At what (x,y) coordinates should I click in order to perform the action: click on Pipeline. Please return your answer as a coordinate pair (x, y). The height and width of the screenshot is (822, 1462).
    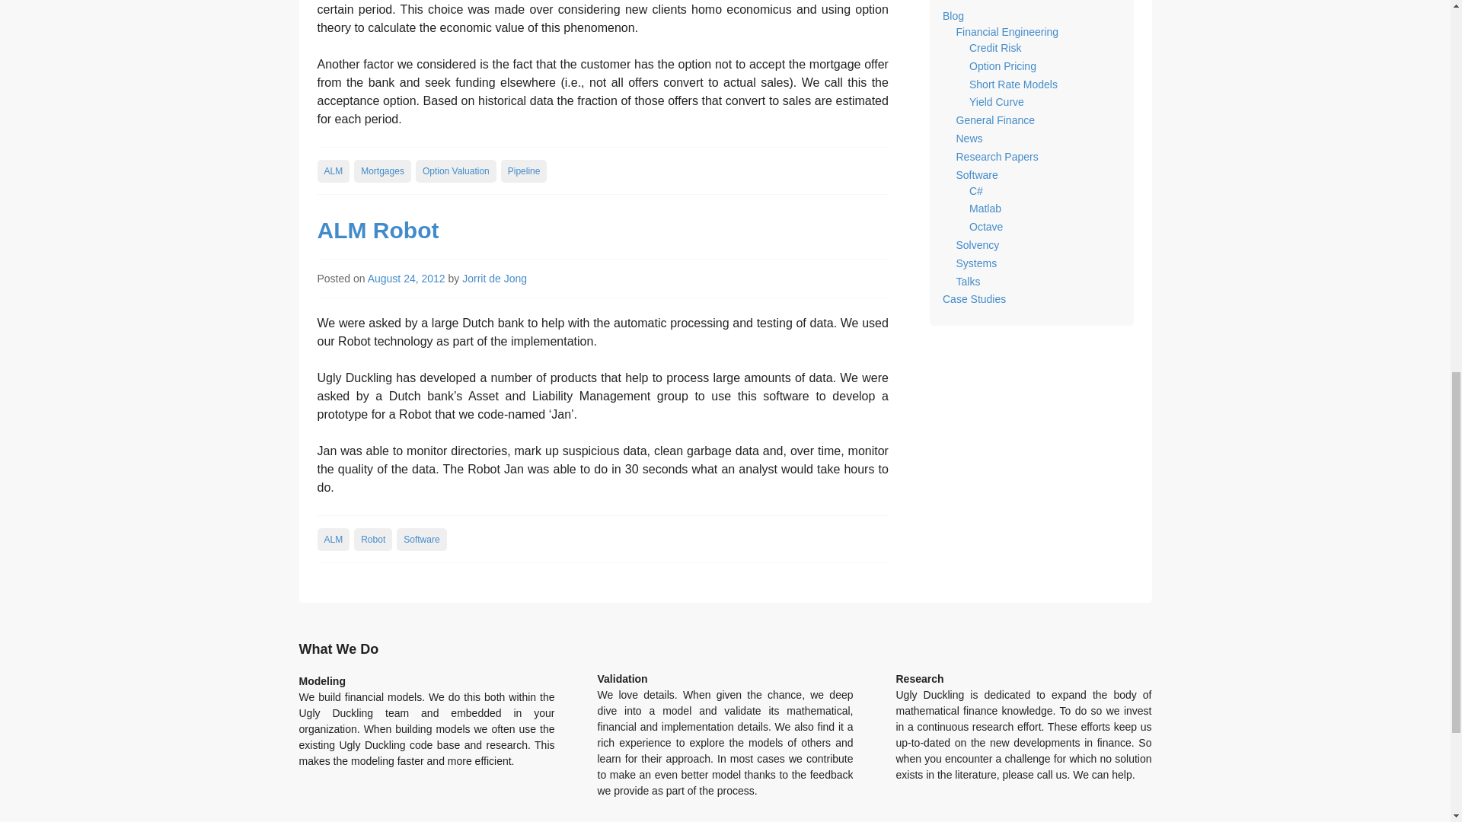
    Looking at the image, I should click on (524, 170).